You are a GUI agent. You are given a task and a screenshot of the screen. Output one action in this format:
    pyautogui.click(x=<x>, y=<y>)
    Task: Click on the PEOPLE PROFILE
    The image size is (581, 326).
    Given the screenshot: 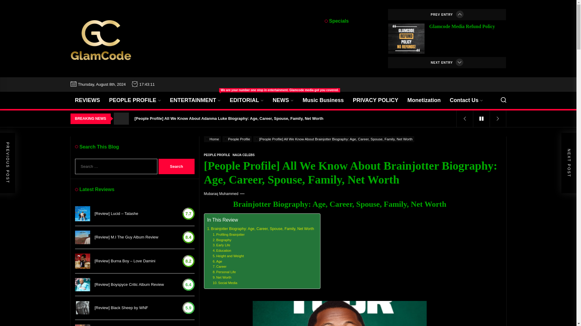 What is the action you would take?
    pyautogui.click(x=135, y=100)
    